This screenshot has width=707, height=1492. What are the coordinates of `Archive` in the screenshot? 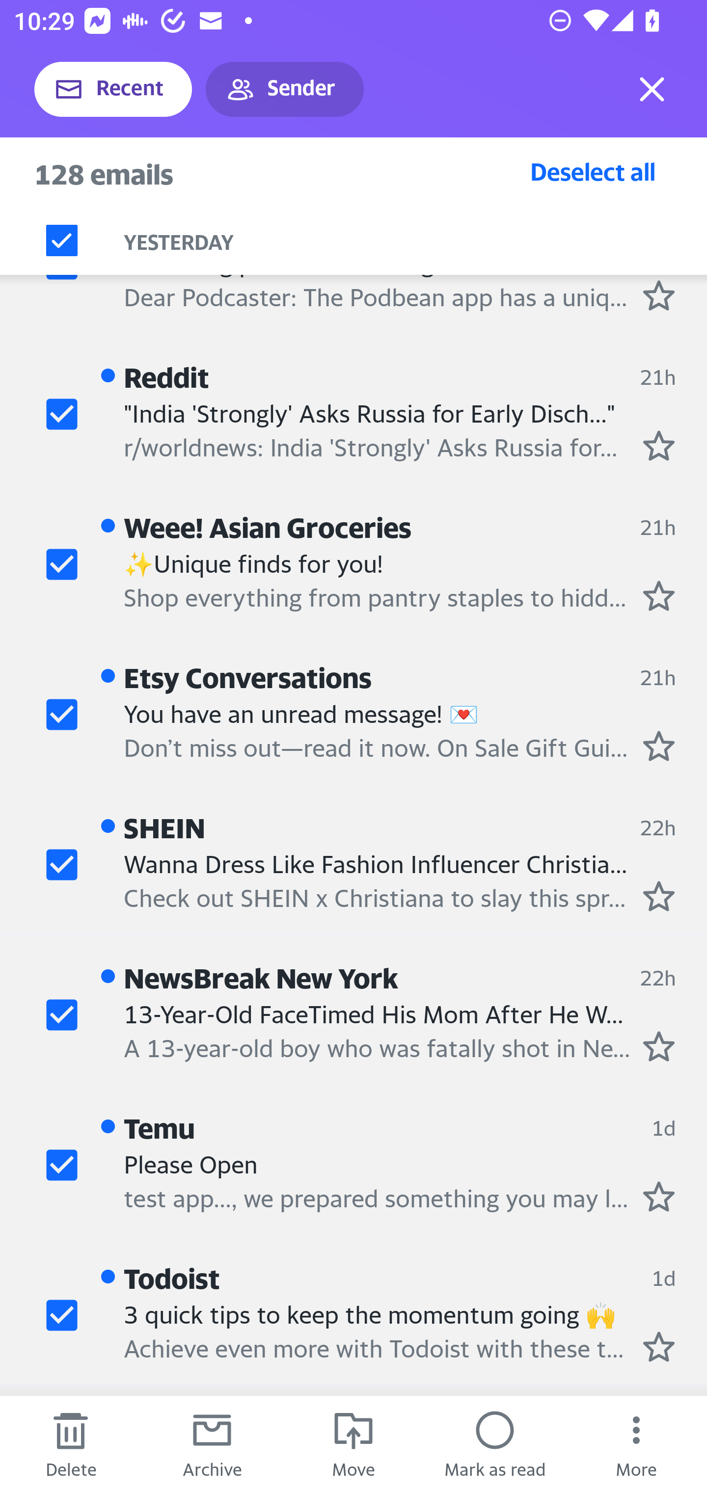 It's located at (212, 1444).